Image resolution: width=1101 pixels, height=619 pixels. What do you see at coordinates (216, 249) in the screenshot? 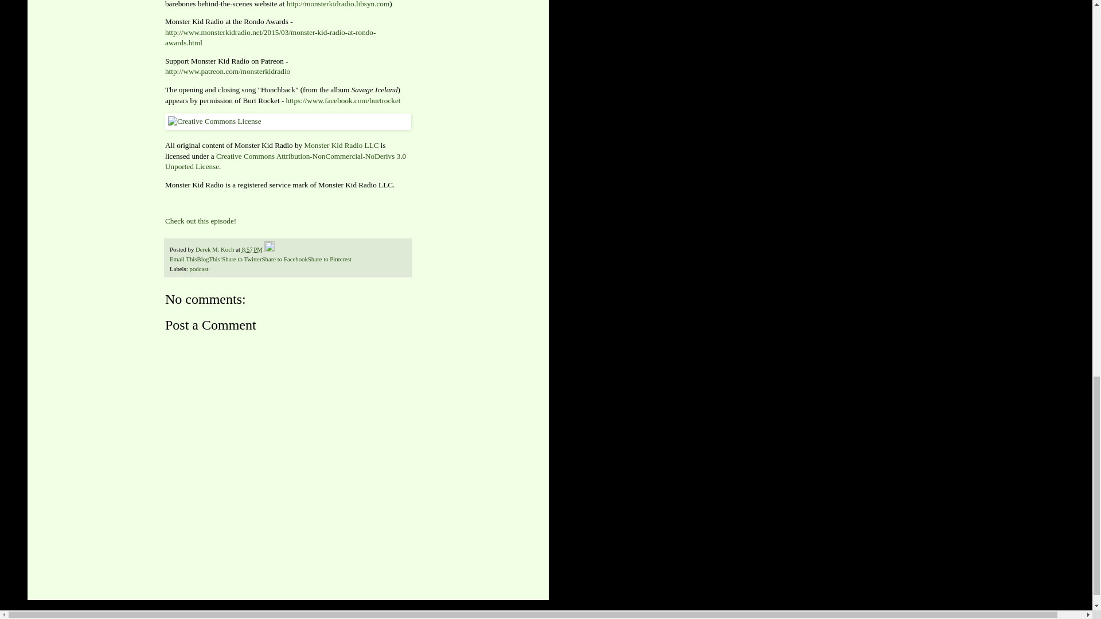
I see `author profile` at bounding box center [216, 249].